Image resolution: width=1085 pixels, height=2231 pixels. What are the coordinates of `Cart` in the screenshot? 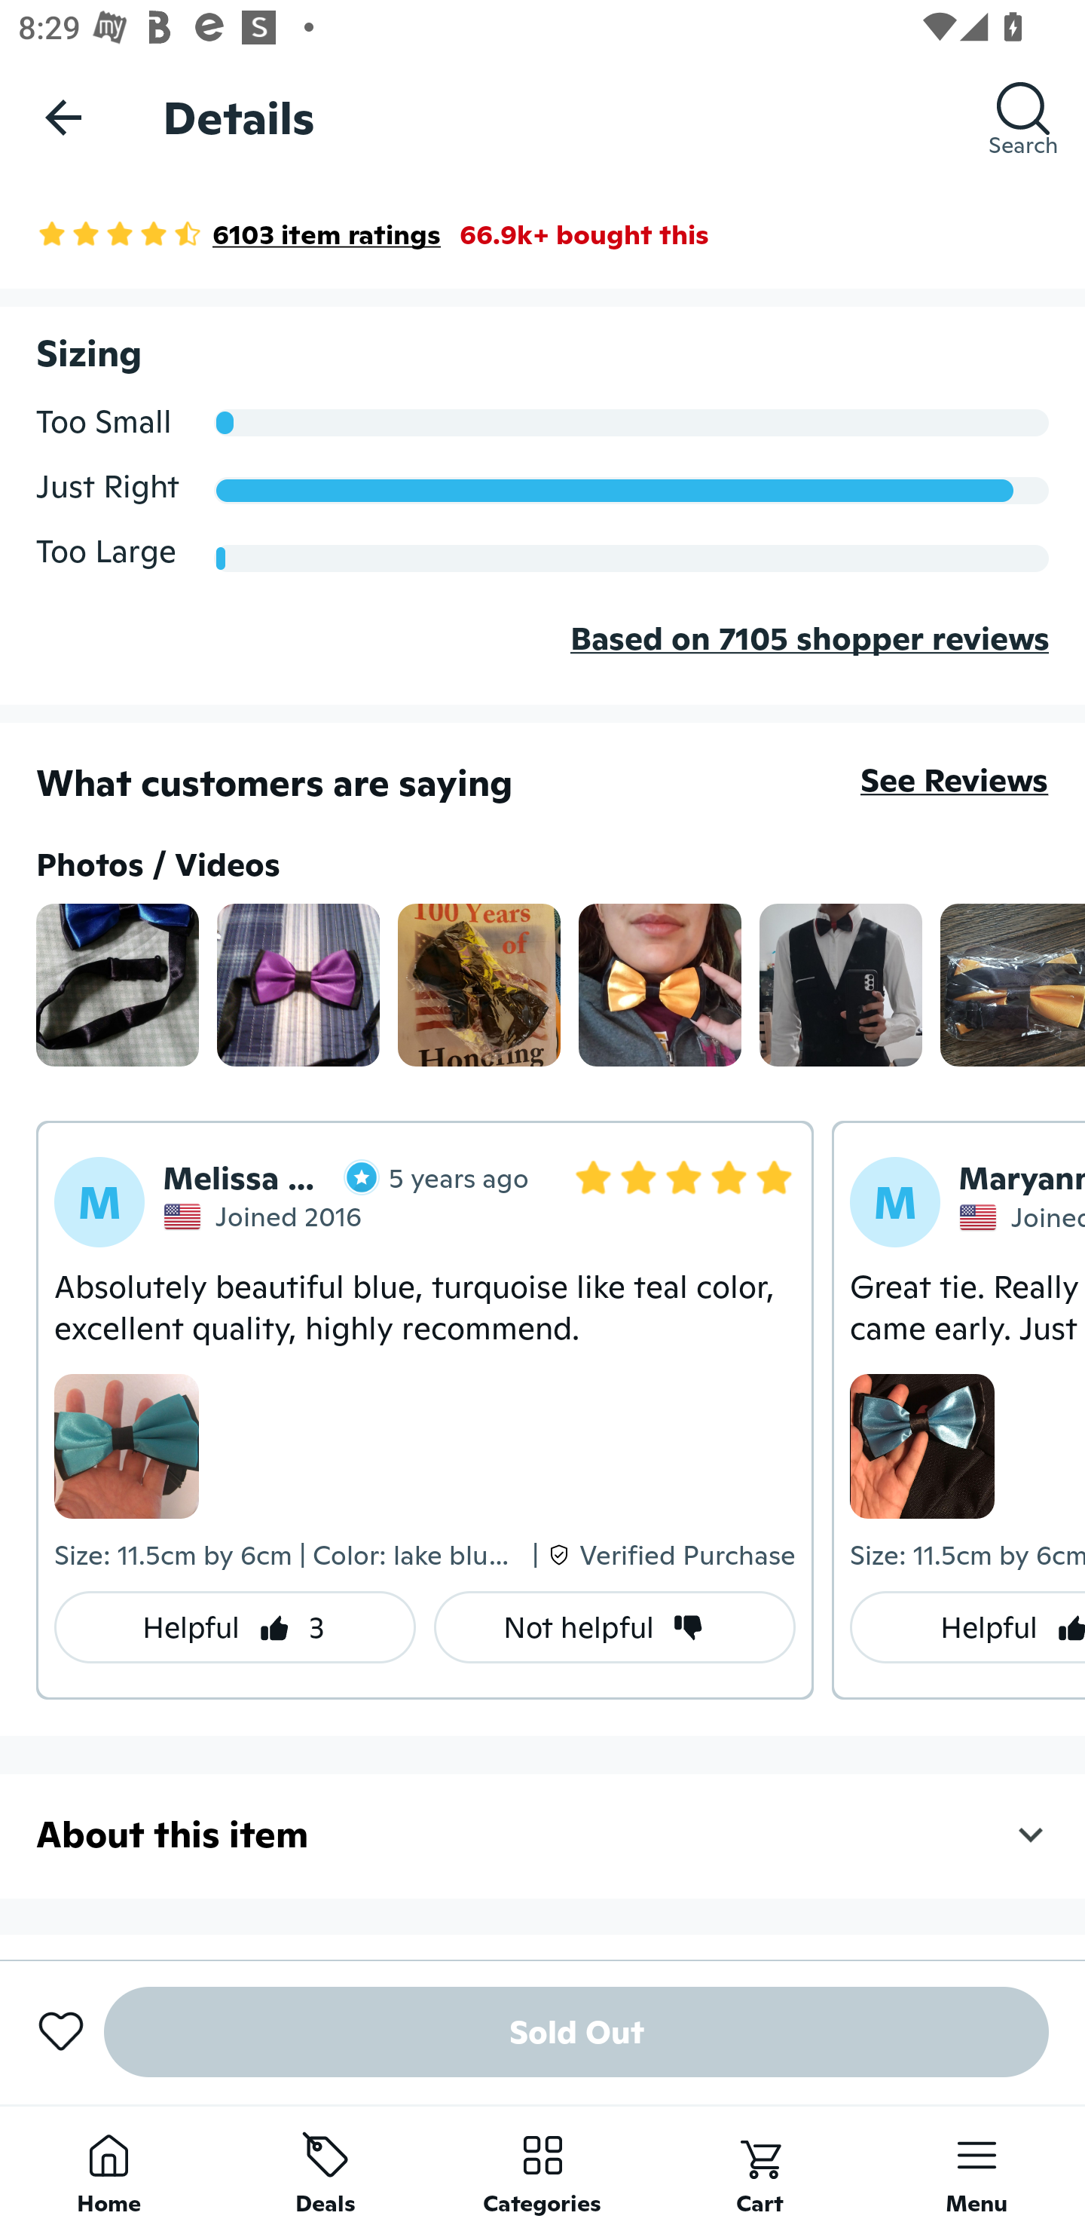 It's located at (759, 2168).